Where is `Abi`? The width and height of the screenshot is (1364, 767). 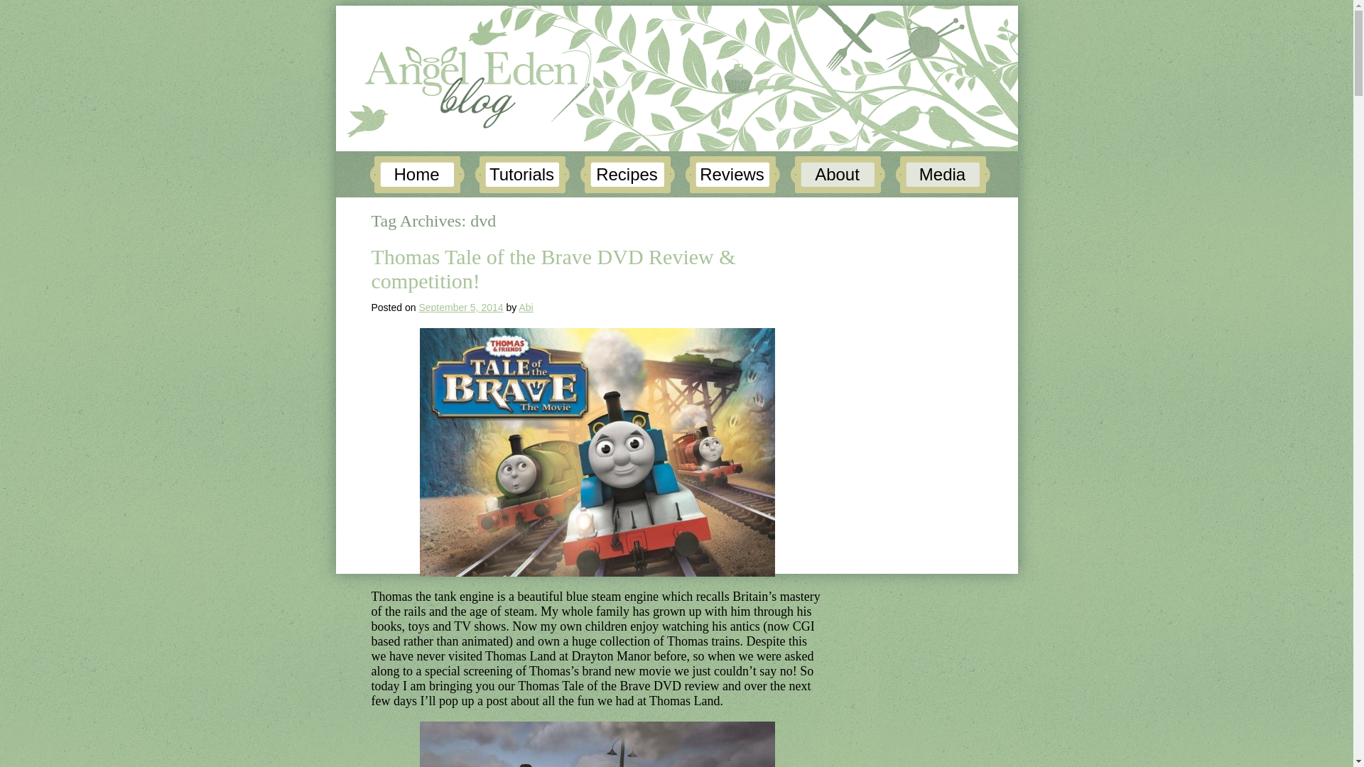
Abi is located at coordinates (526, 307).